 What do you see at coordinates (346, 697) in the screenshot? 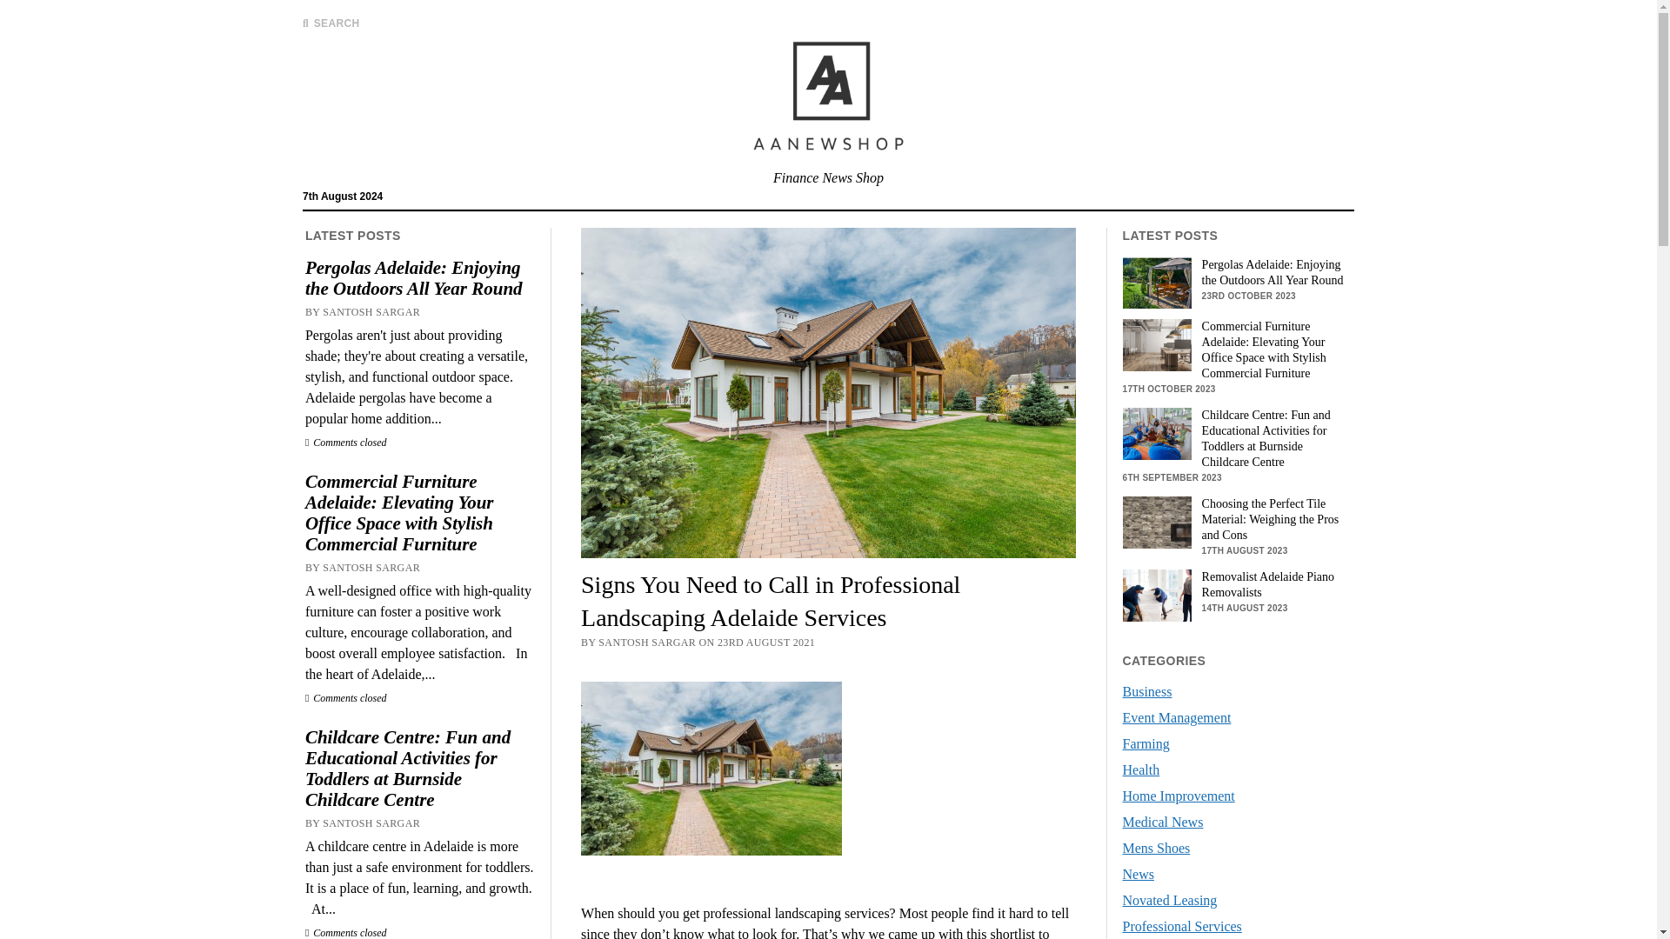
I see `Comments closed` at bounding box center [346, 697].